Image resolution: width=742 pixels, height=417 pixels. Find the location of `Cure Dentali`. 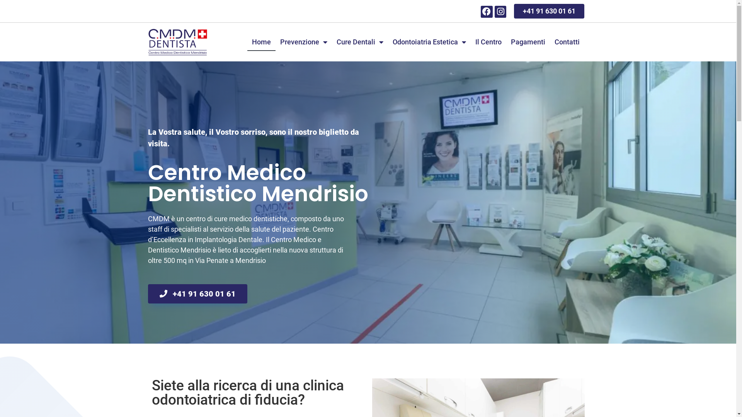

Cure Dentali is located at coordinates (360, 42).